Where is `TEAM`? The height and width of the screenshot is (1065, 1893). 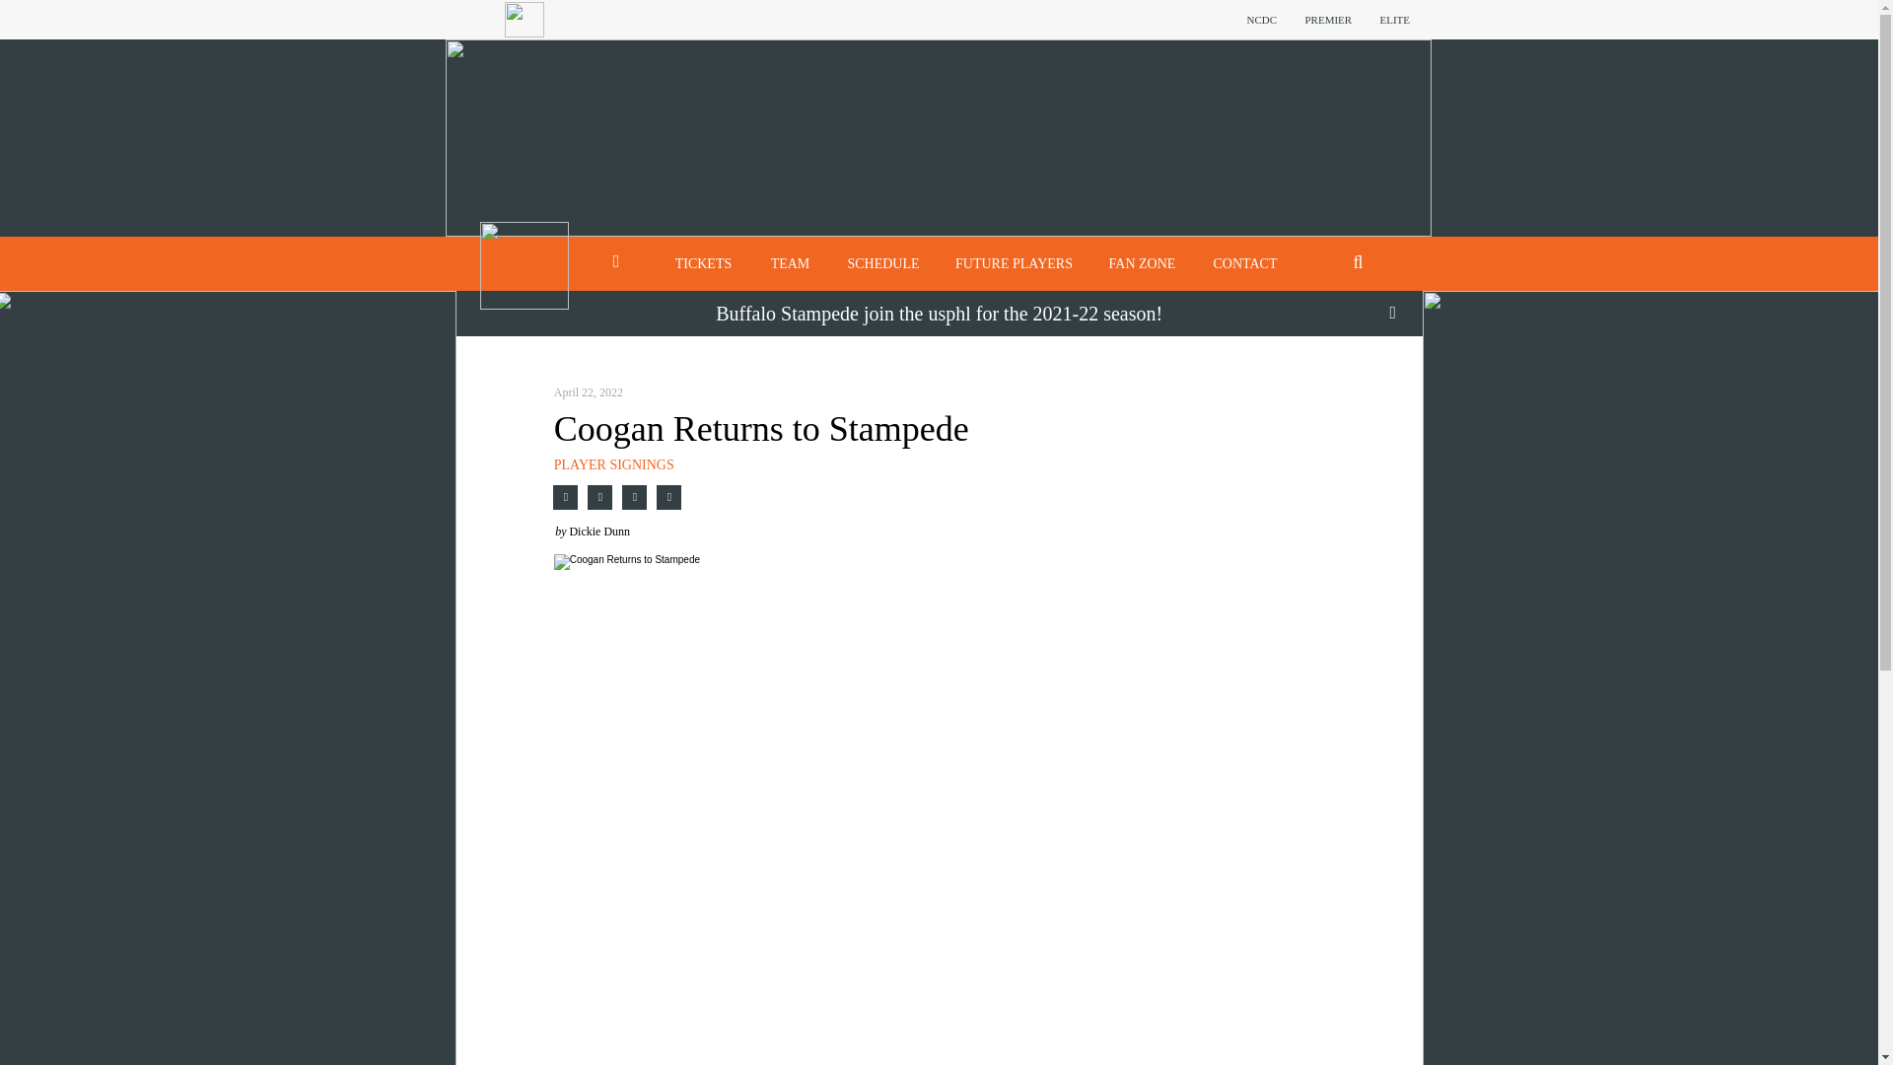
TEAM is located at coordinates (790, 263).